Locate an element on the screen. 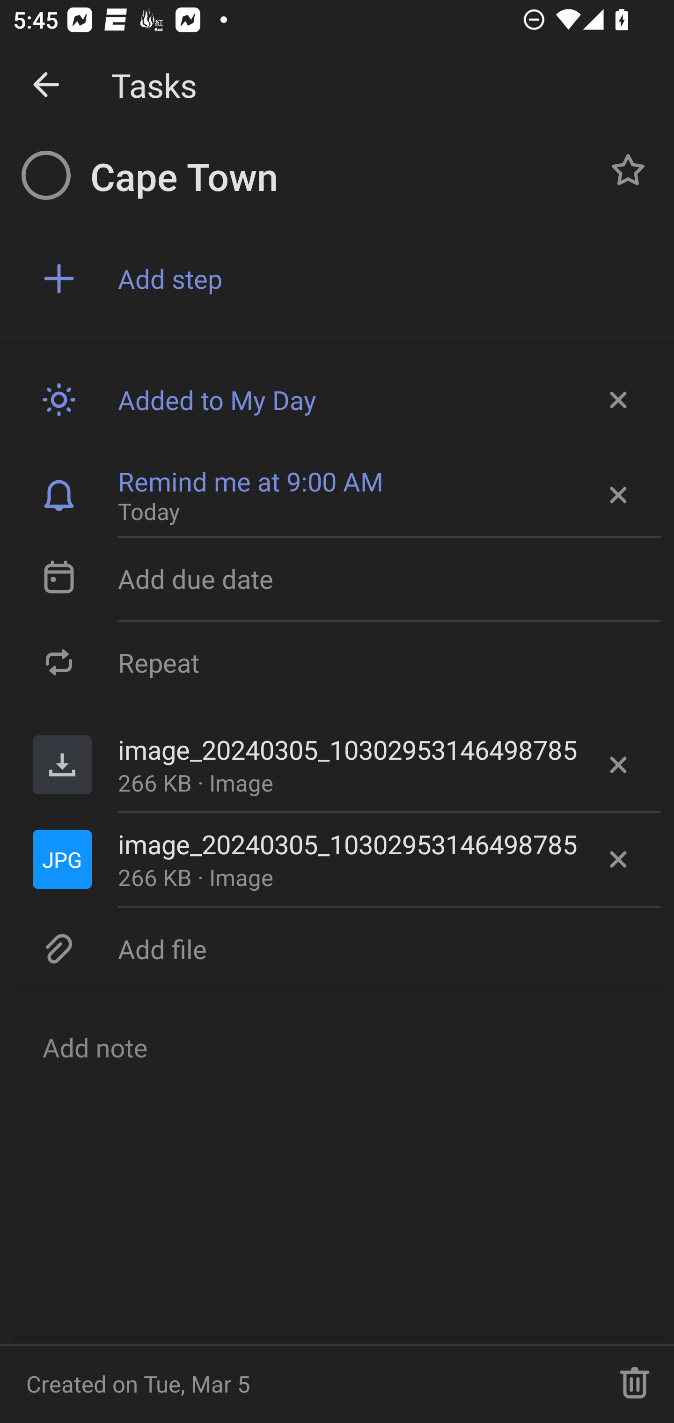  Added to My Day Remove task from My Day is located at coordinates (337, 400).